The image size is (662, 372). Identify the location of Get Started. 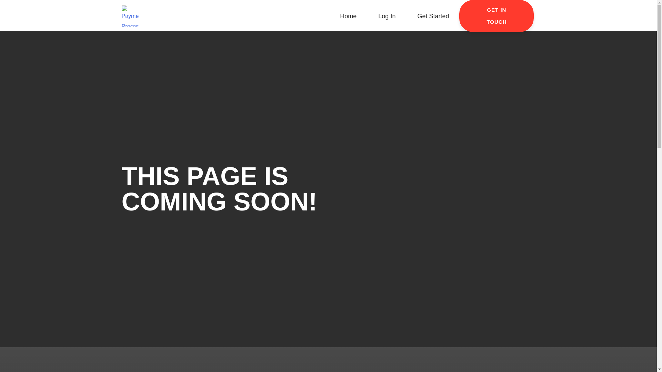
(433, 16).